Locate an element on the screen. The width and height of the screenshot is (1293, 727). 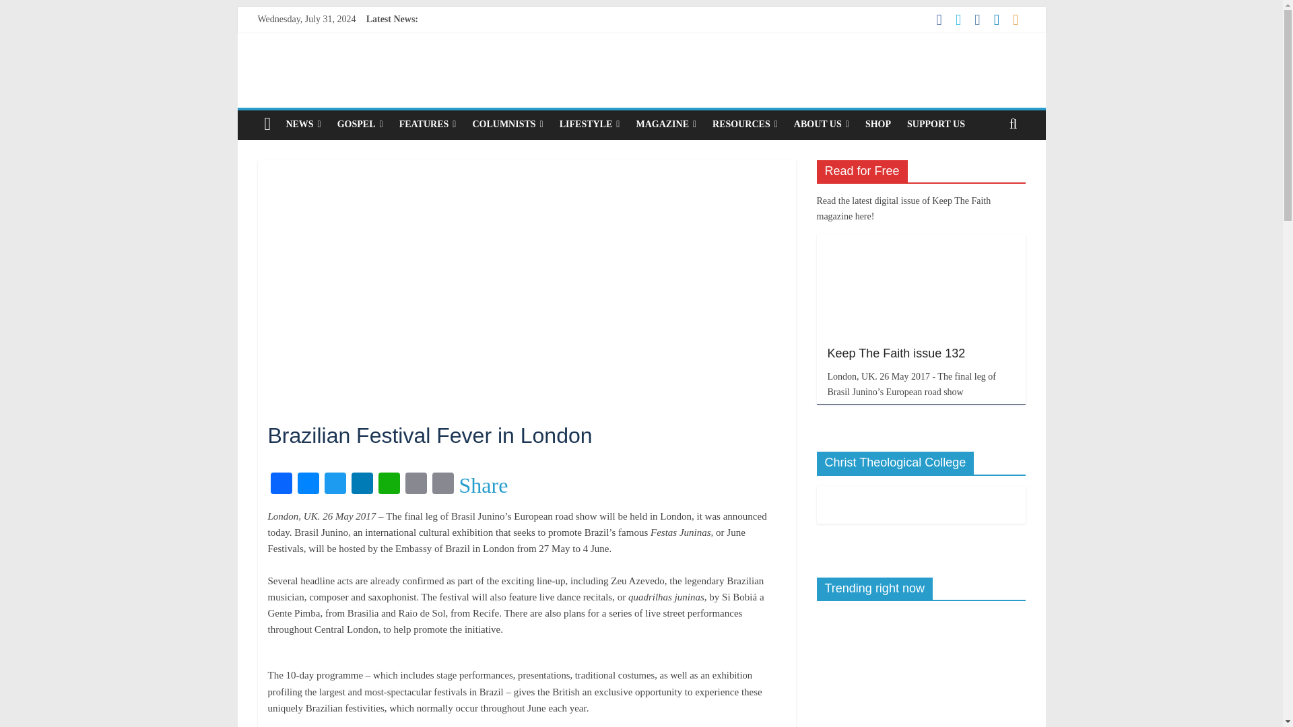
NEWS is located at coordinates (303, 125).